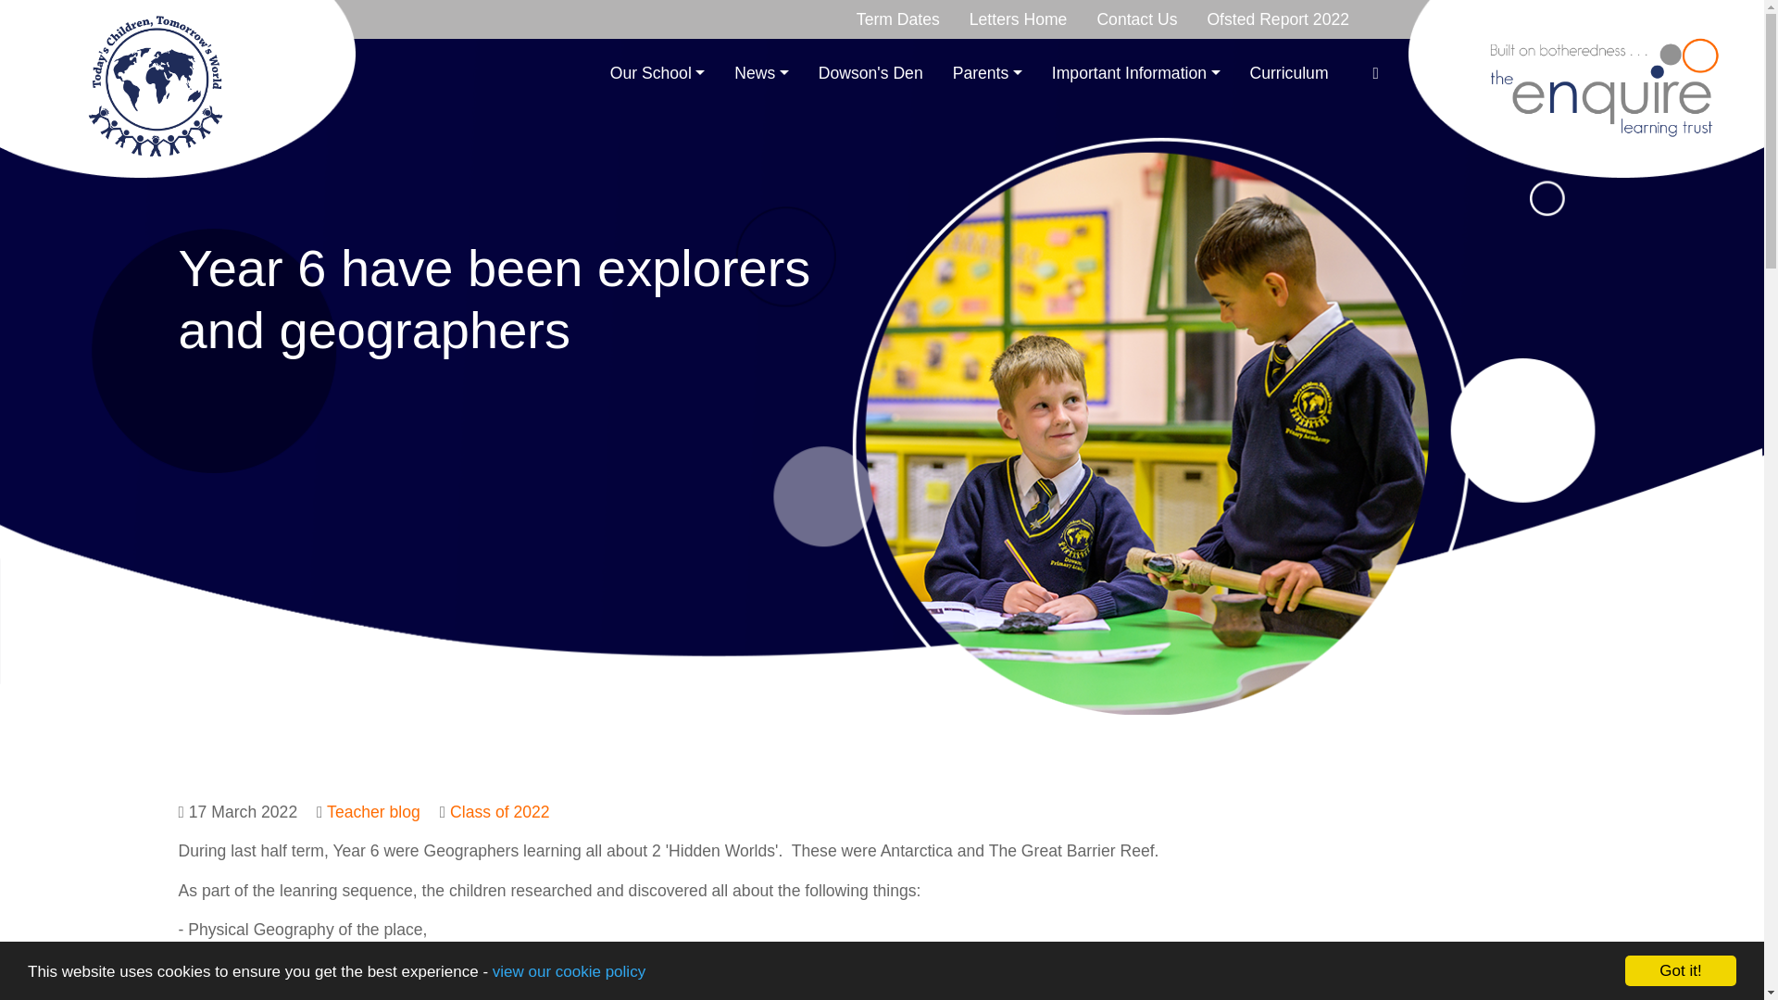 The image size is (1778, 1000). What do you see at coordinates (1376, 73) in the screenshot?
I see `X` at bounding box center [1376, 73].